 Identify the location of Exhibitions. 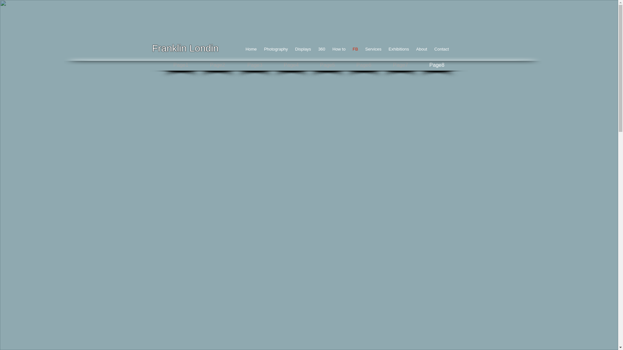
(398, 49).